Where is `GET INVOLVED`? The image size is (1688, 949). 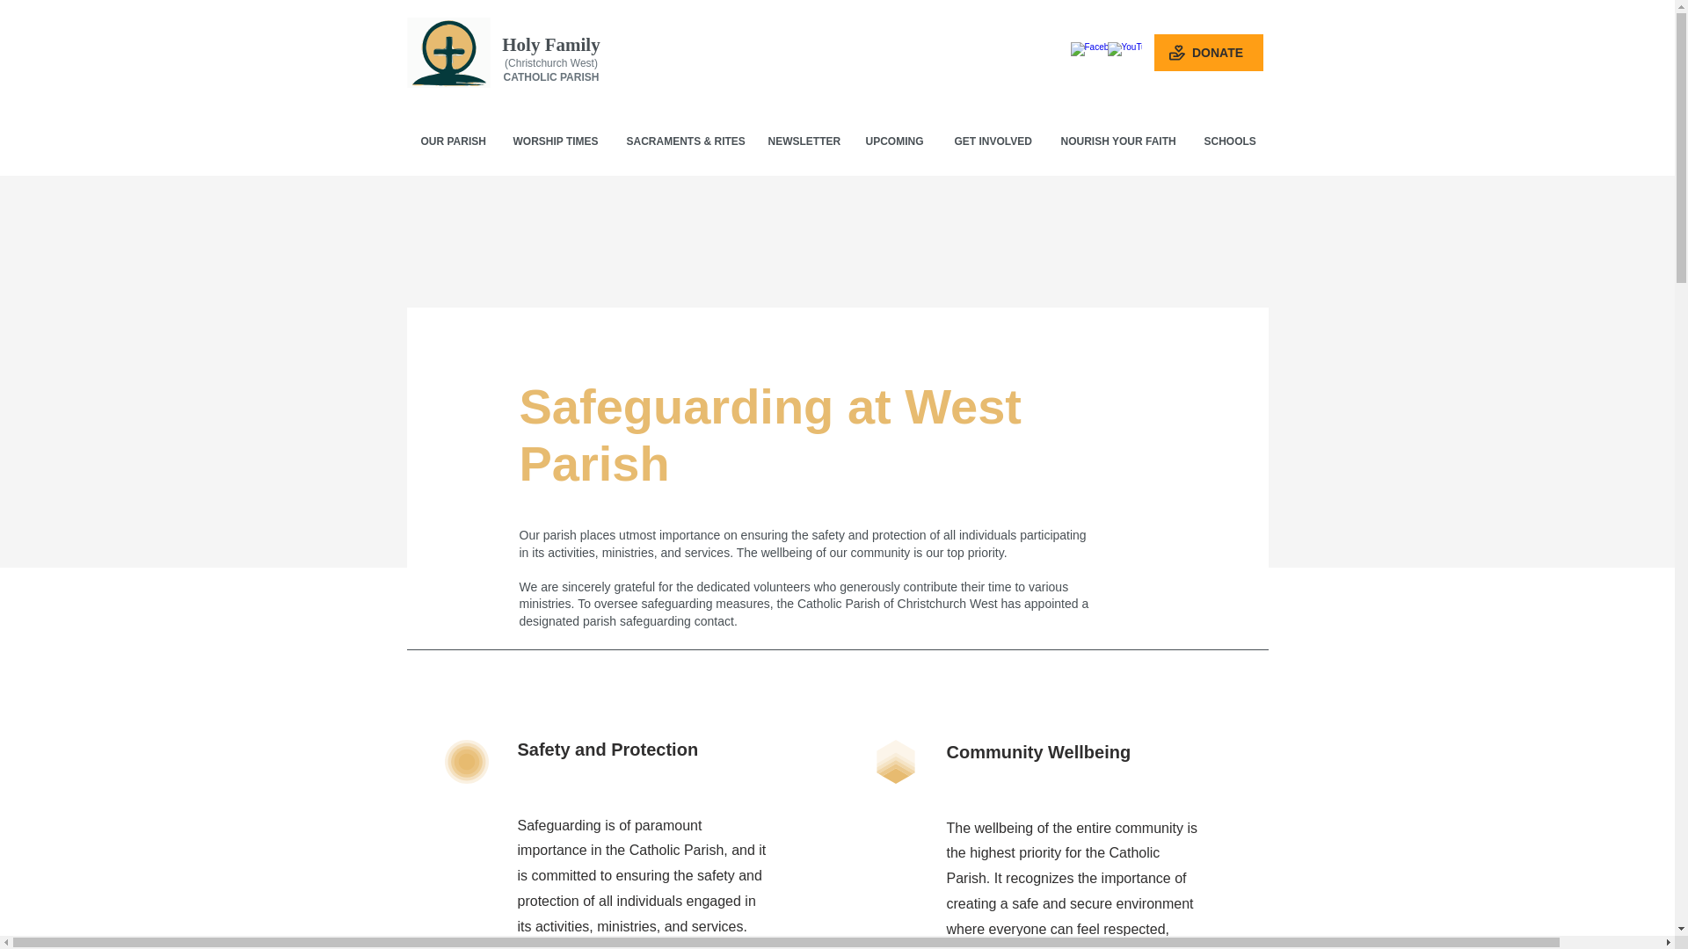 GET INVOLVED is located at coordinates (993, 141).